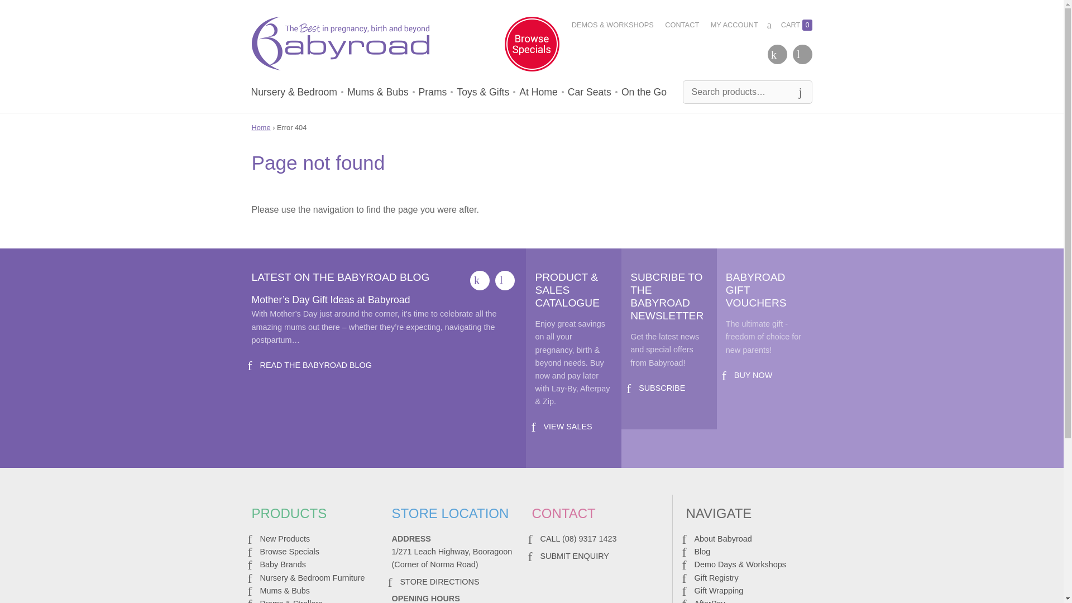 This screenshot has width=1072, height=603. What do you see at coordinates (480, 280) in the screenshot?
I see `Babyroad on Facebook` at bounding box center [480, 280].